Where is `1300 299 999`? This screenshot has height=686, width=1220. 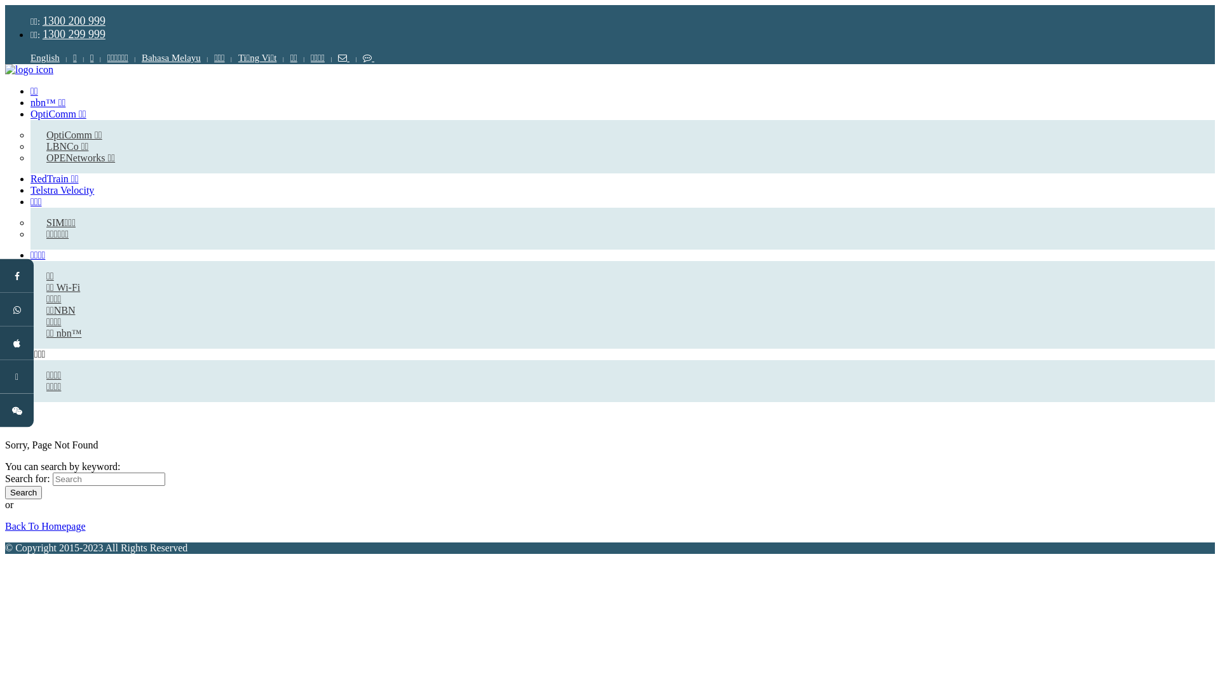
1300 299 999 is located at coordinates (74, 34).